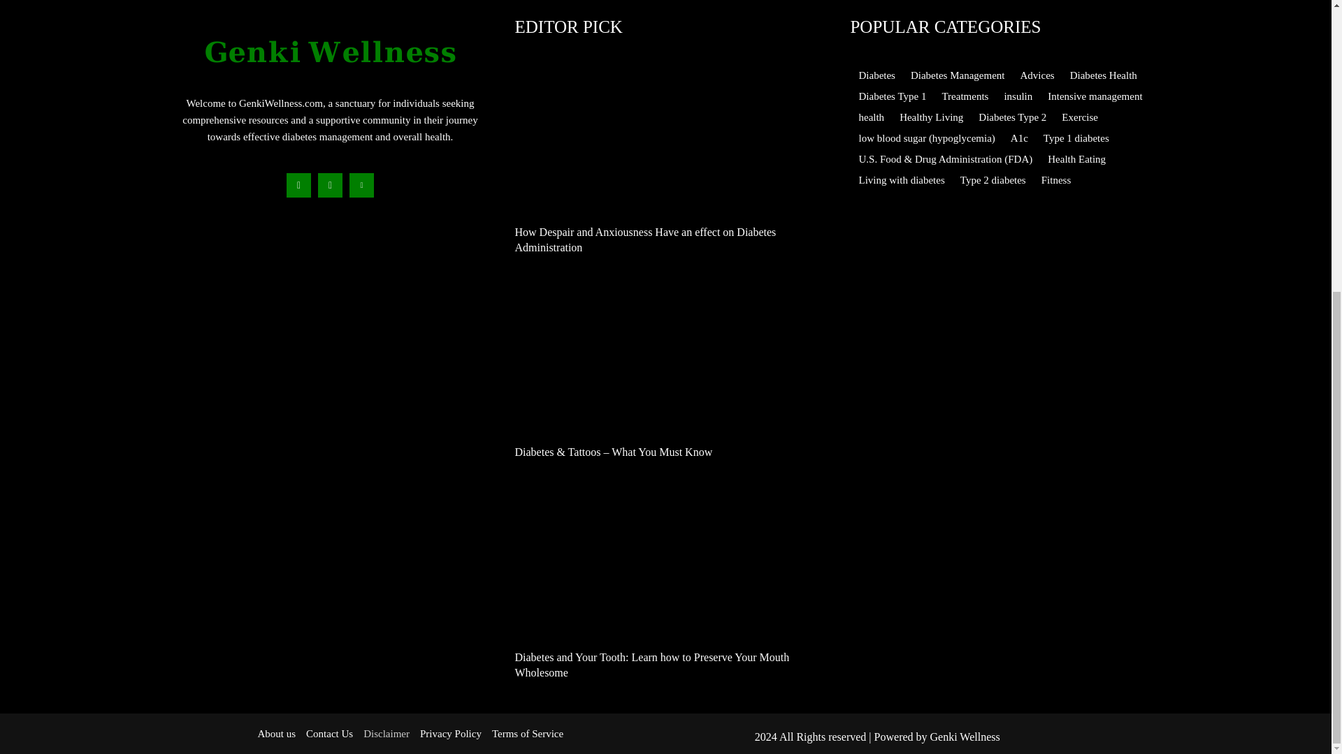 The image size is (1342, 754). Describe the element at coordinates (330, 185) in the screenshot. I see `Instagram` at that location.